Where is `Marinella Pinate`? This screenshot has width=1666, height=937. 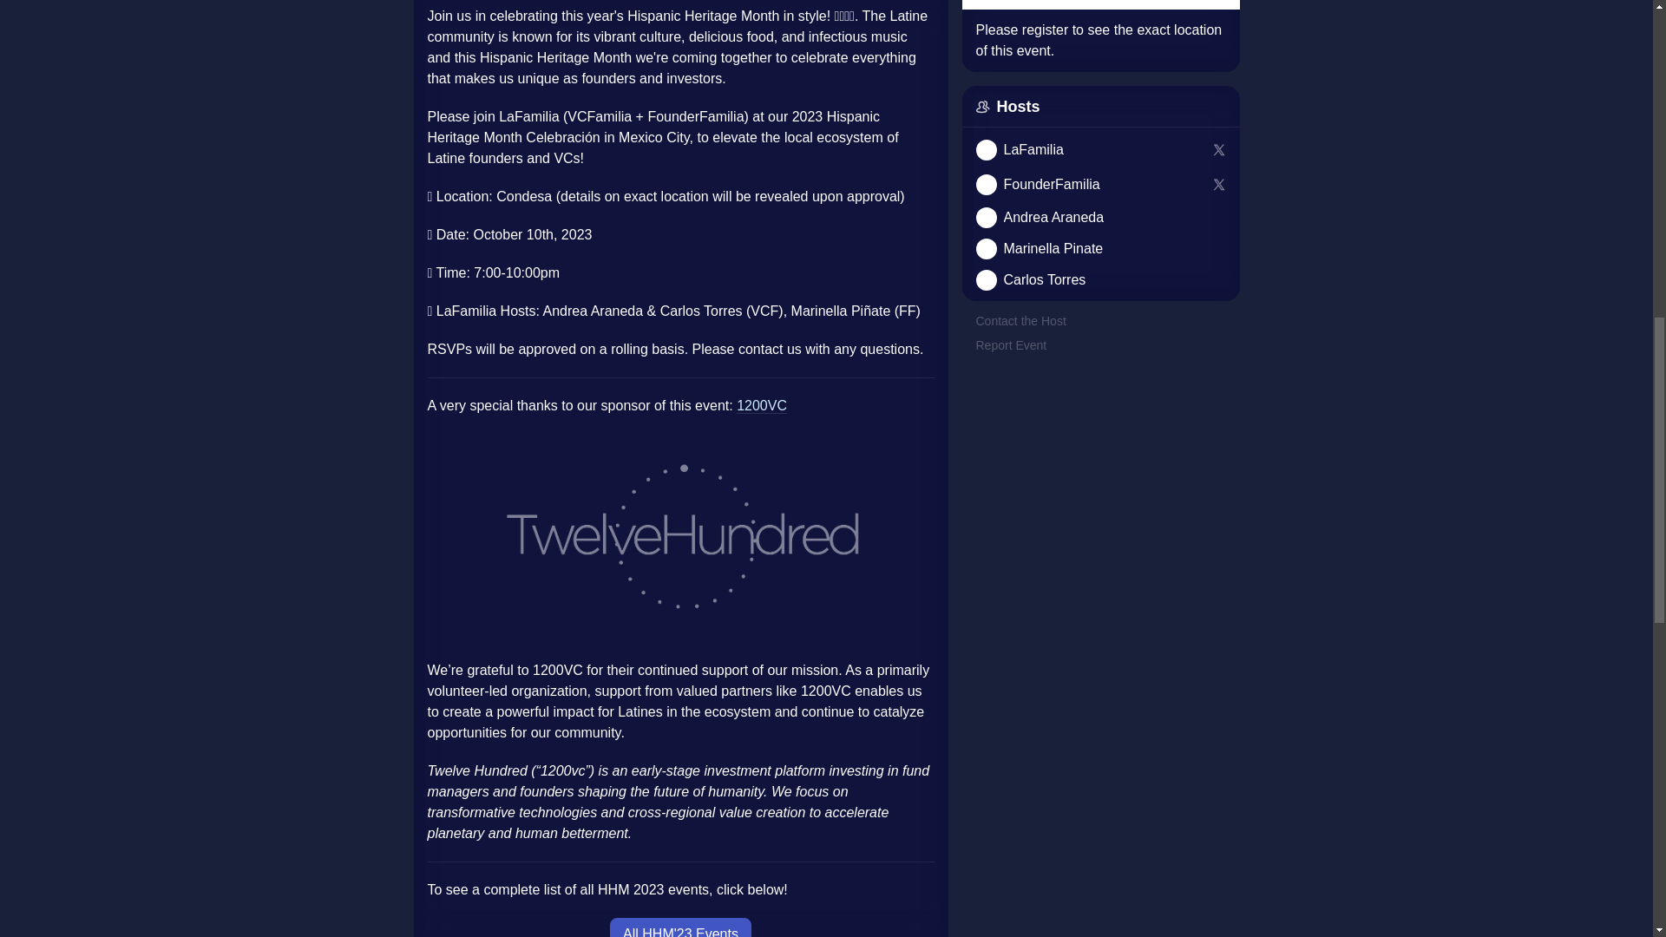 Marinella Pinate is located at coordinates (1053, 249).